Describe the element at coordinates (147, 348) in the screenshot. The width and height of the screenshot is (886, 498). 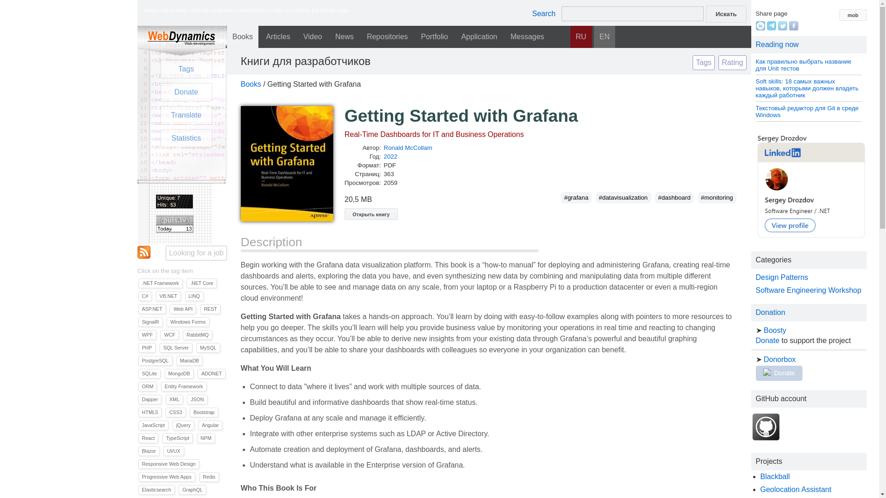
I see `PHP` at that location.